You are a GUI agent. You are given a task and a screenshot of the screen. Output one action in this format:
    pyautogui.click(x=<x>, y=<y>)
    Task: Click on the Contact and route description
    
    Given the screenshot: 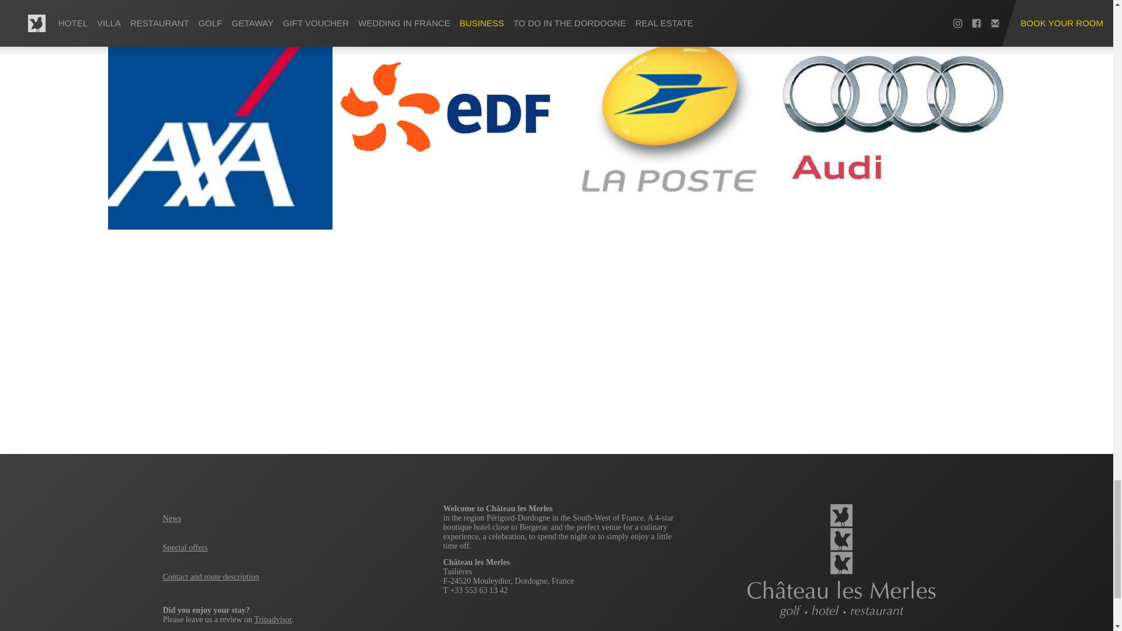 What is the action you would take?
    pyautogui.click(x=210, y=576)
    